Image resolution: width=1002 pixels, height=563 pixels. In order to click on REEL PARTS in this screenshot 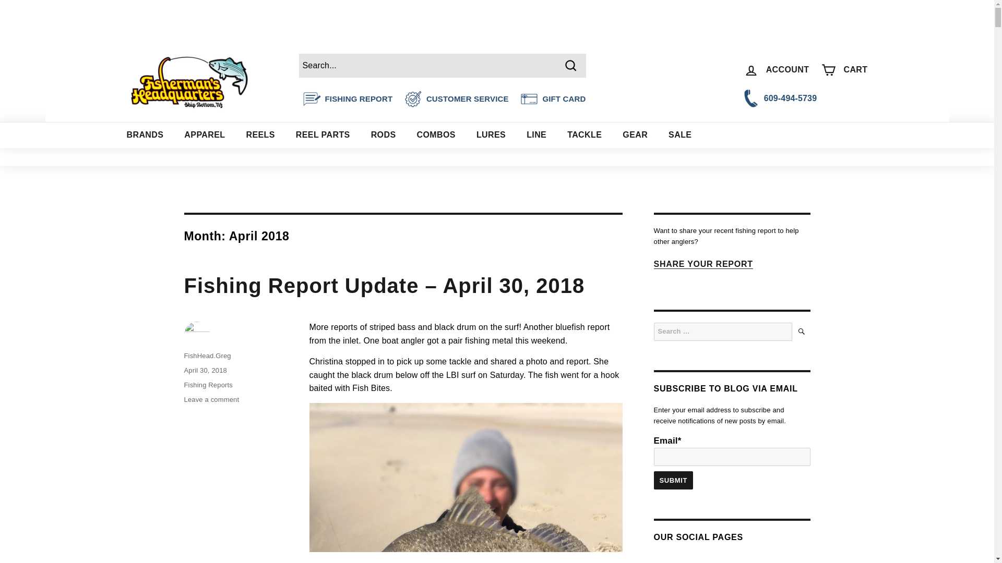, I will do `click(323, 135)`.